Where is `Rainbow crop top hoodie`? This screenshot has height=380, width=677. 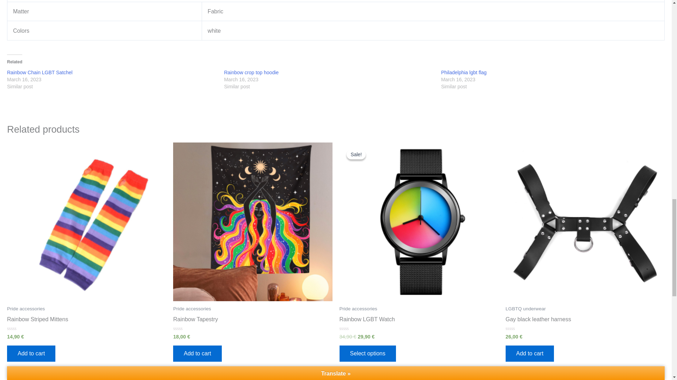
Rainbow crop top hoodie is located at coordinates (251, 72).